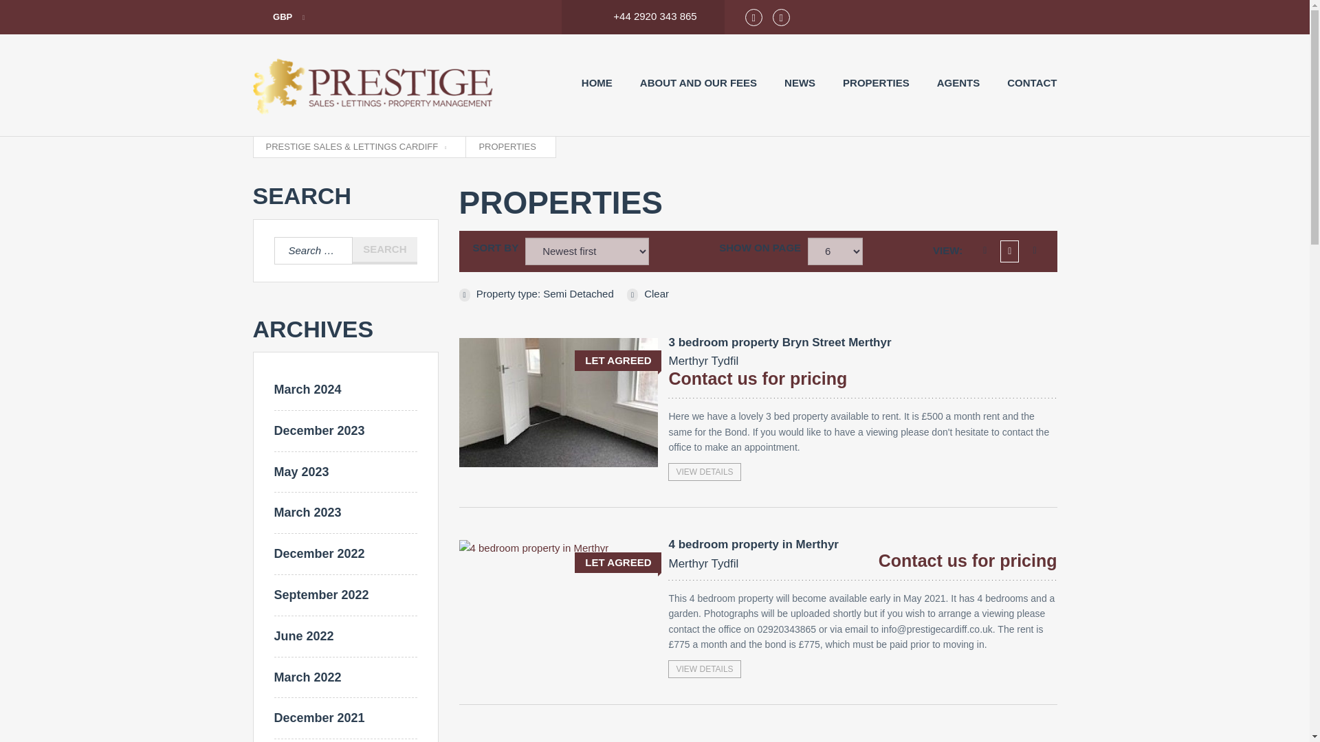 This screenshot has height=742, width=1320. Describe the element at coordinates (698, 82) in the screenshot. I see `GBP` at that location.